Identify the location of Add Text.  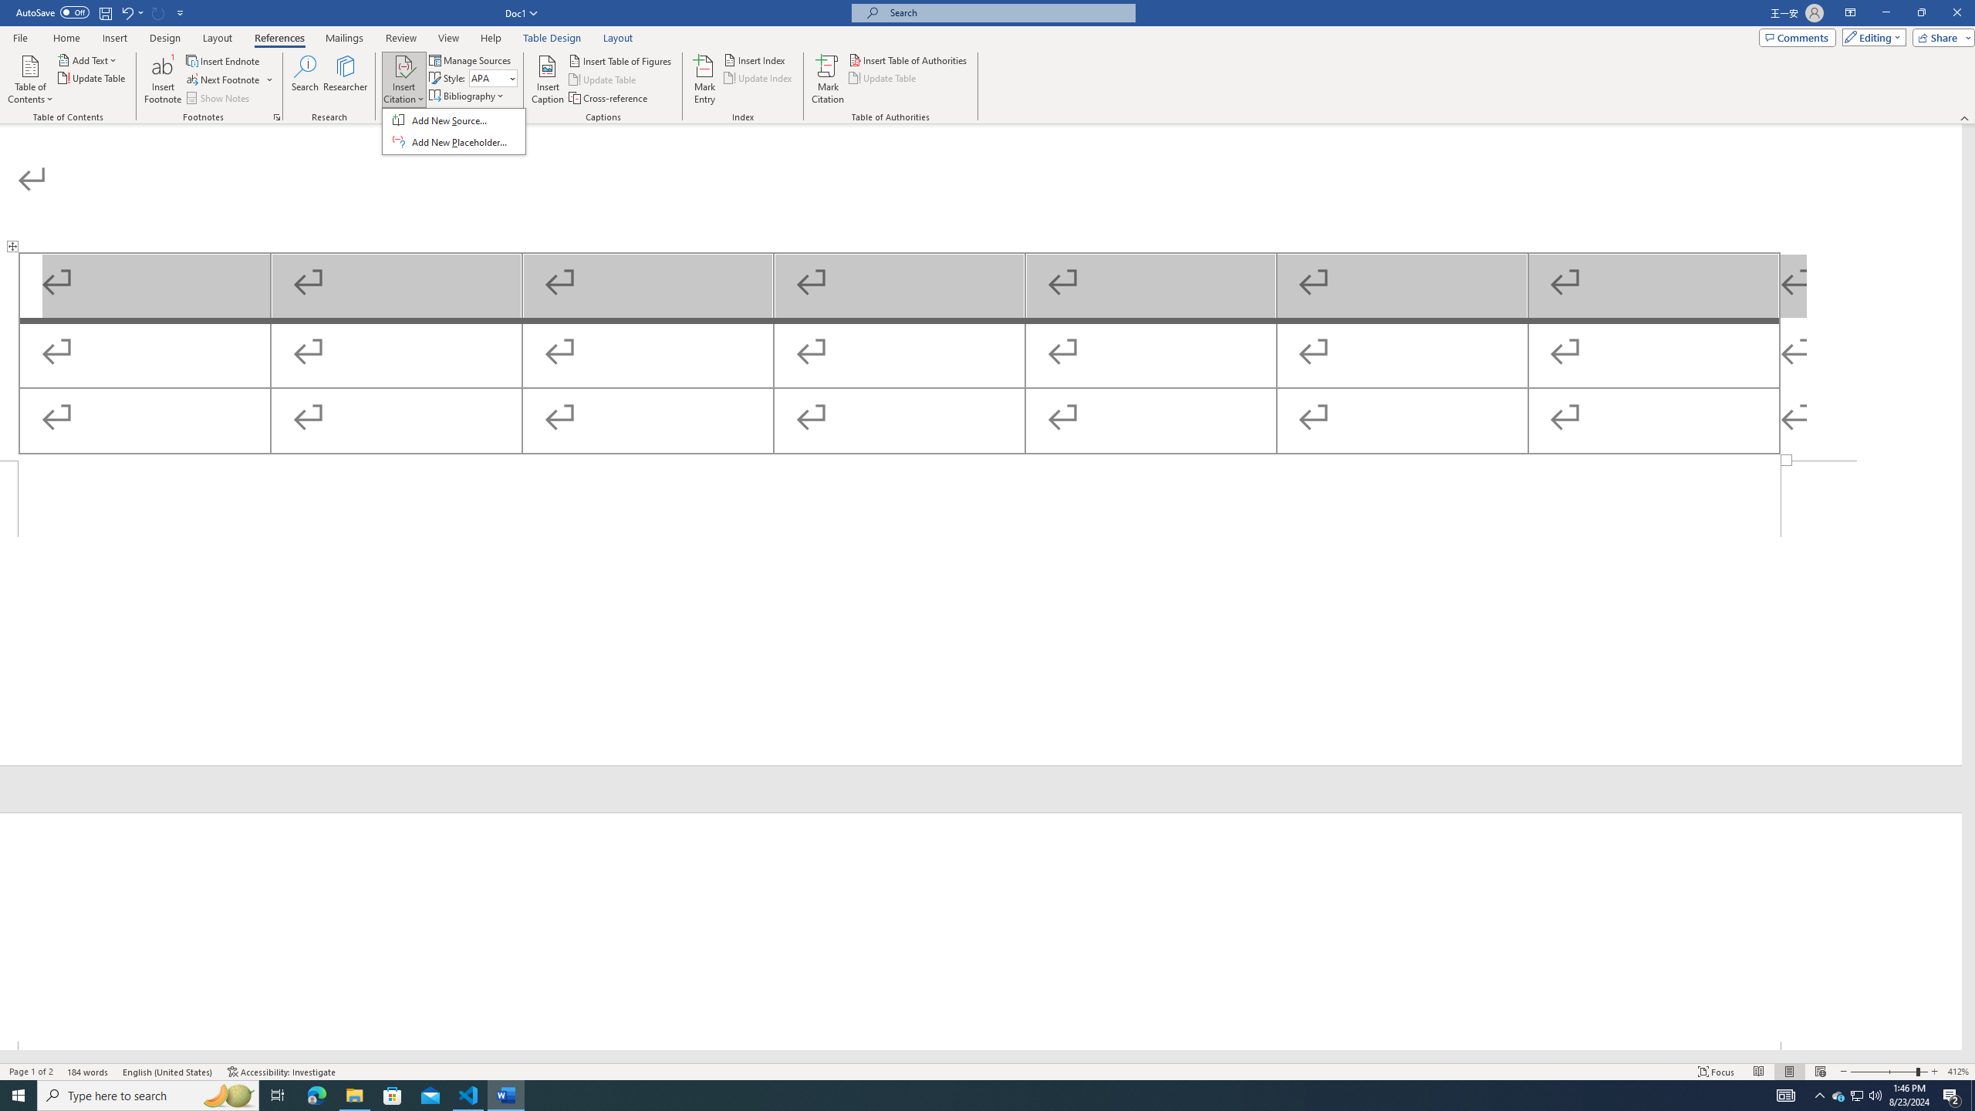
(88, 60).